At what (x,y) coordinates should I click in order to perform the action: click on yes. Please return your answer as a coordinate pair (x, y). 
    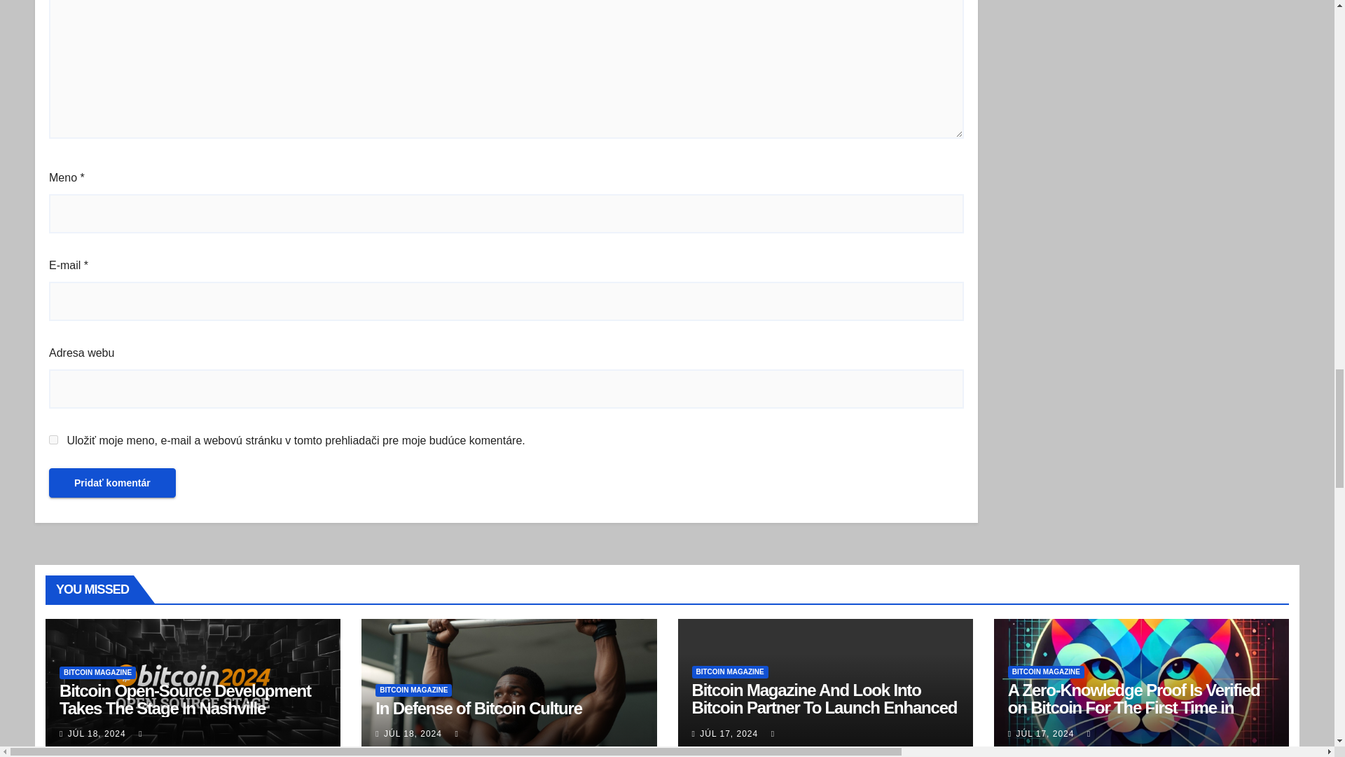
    Looking at the image, I should click on (53, 439).